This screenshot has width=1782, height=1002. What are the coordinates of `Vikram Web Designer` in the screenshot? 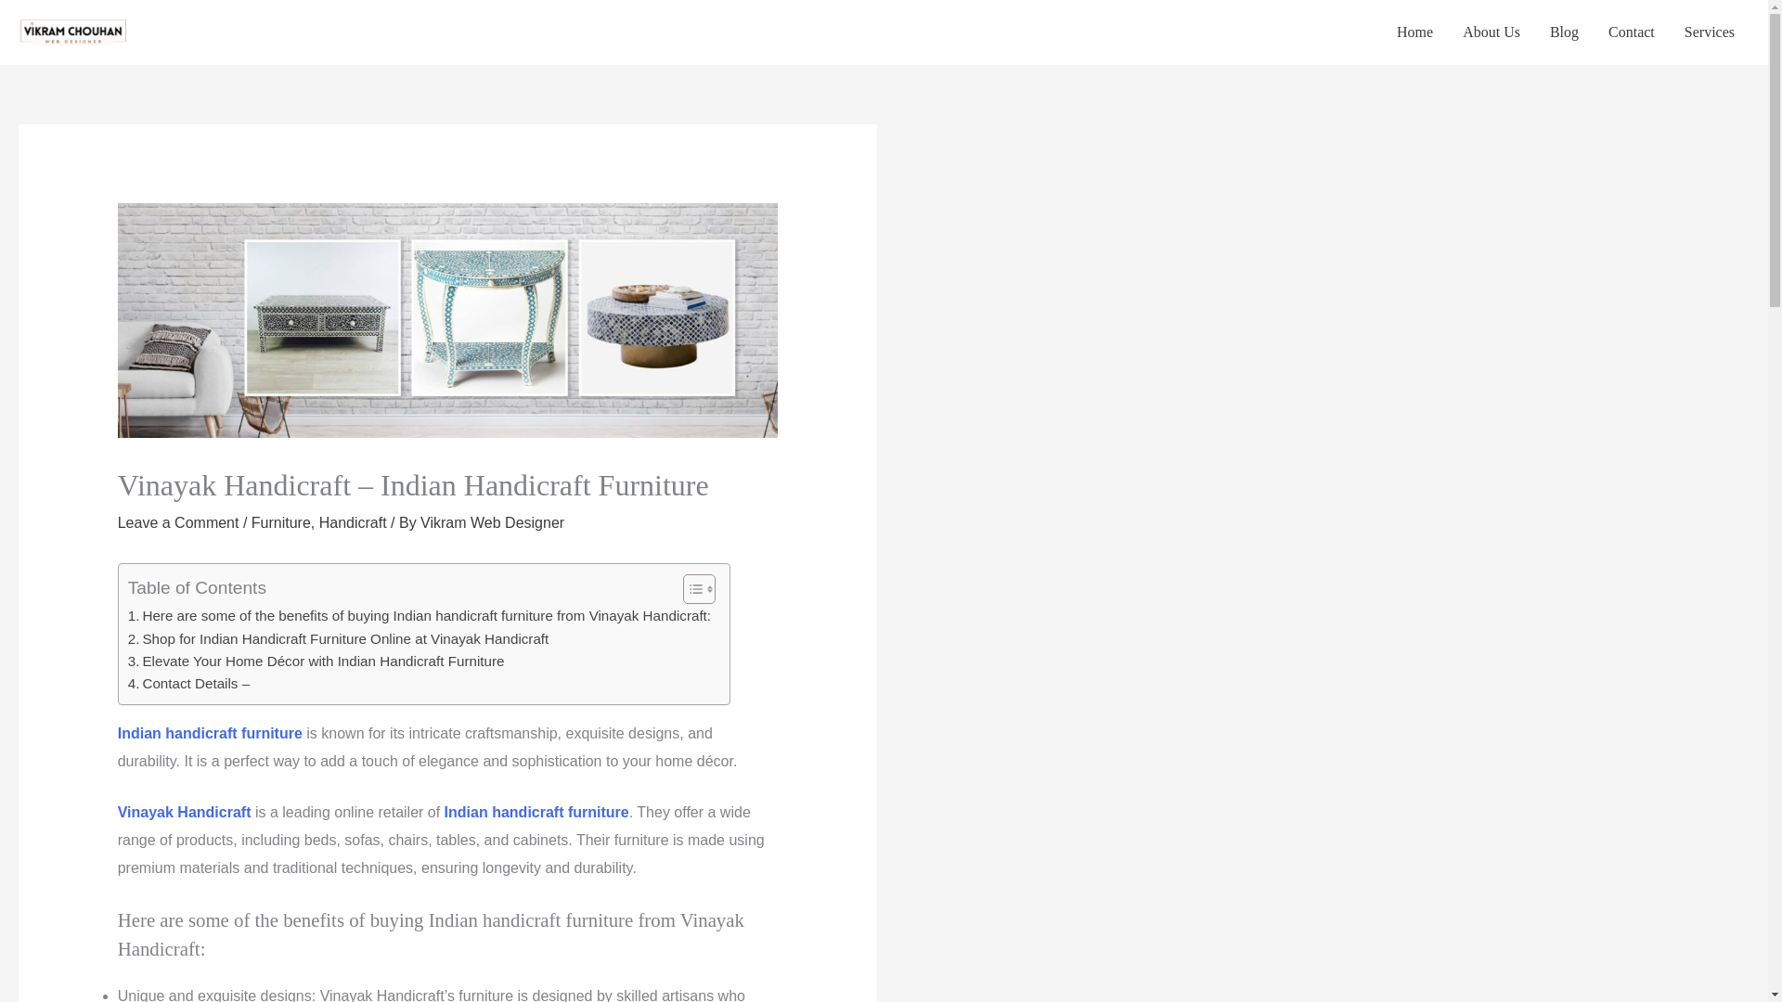 It's located at (492, 523).